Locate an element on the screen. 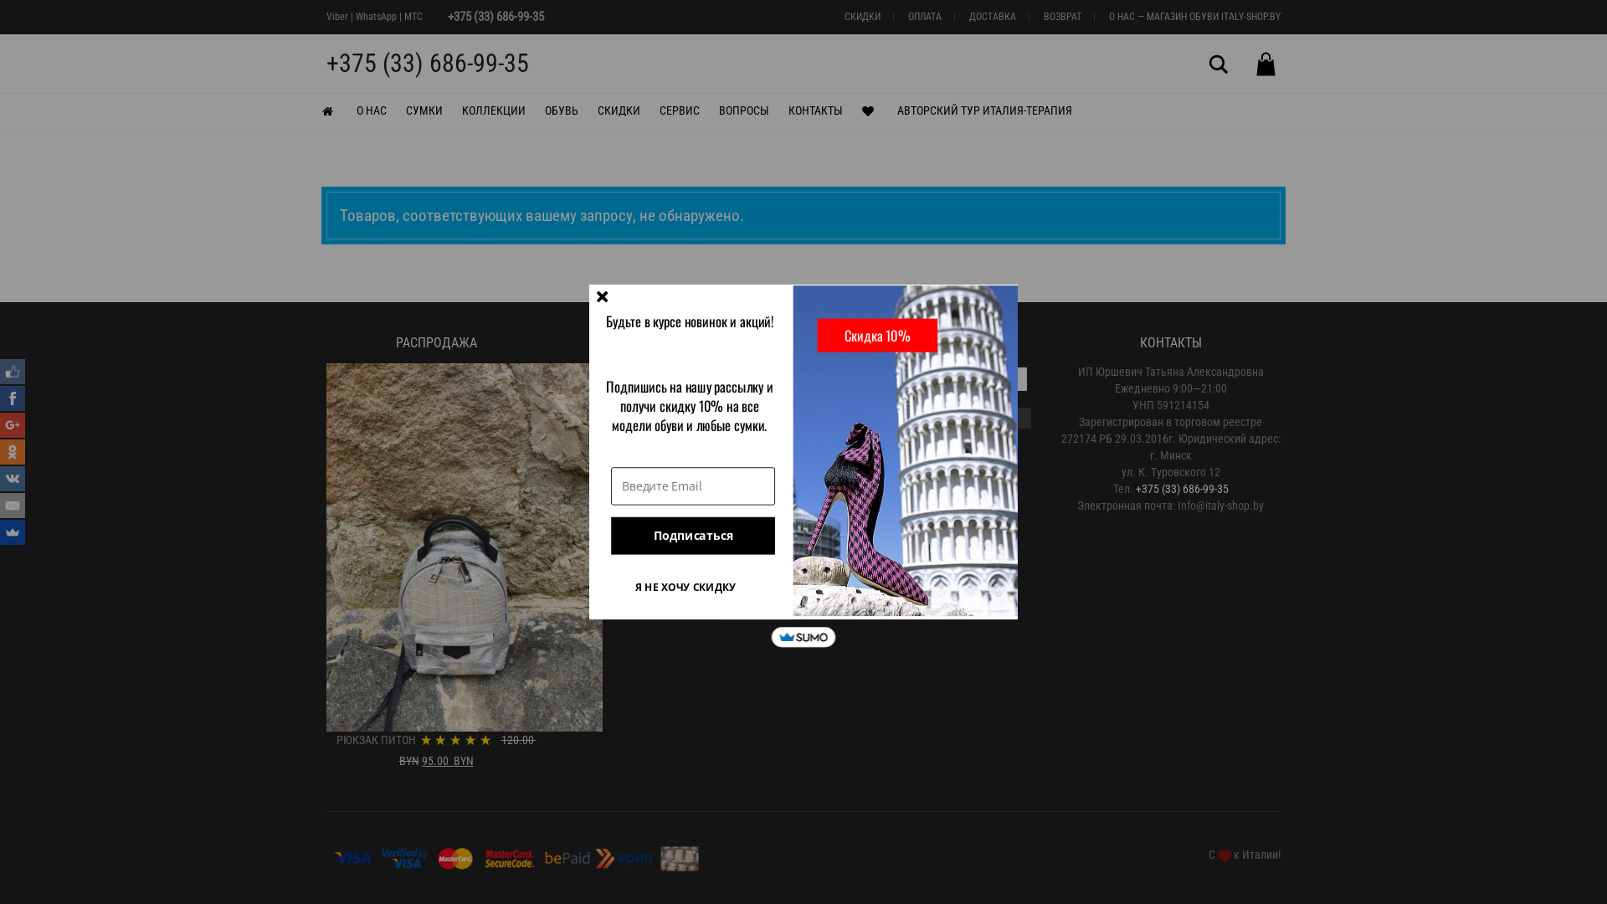 The height and width of the screenshot is (904, 1607). YouTube is located at coordinates (899, 476).